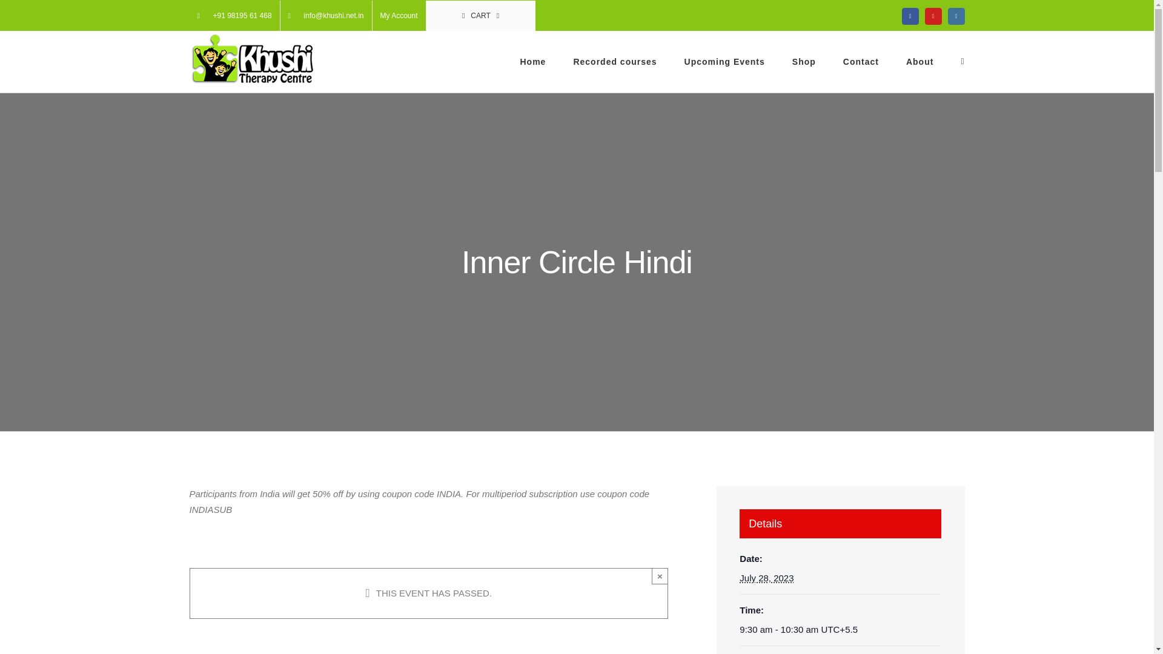 The width and height of the screenshot is (1163, 654). Describe the element at coordinates (766, 578) in the screenshot. I see `2023-07-28` at that location.